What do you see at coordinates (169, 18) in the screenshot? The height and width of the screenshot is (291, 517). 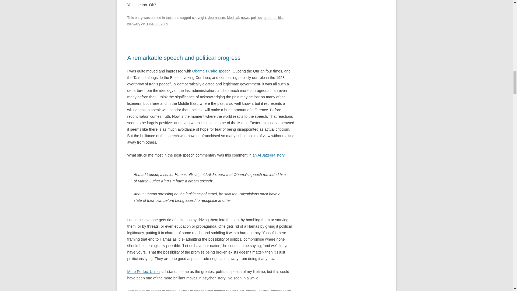 I see `tabs` at bounding box center [169, 18].